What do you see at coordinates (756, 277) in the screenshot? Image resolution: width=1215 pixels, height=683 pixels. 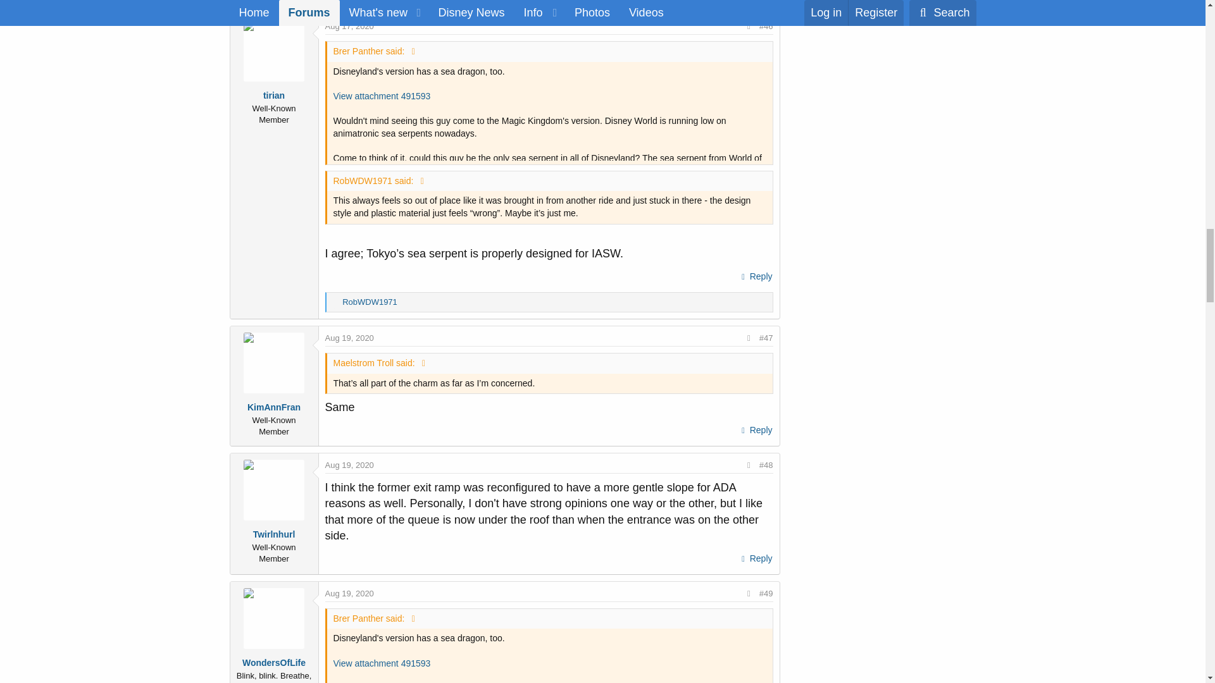 I see `Reply, quoting this message` at bounding box center [756, 277].